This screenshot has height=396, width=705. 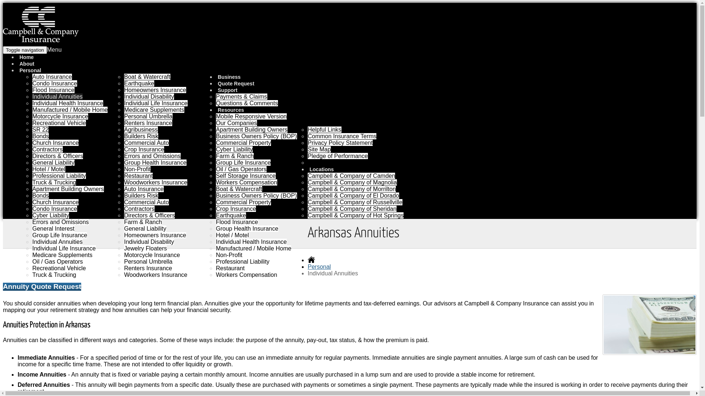 I want to click on Earthquake, so click(x=139, y=84).